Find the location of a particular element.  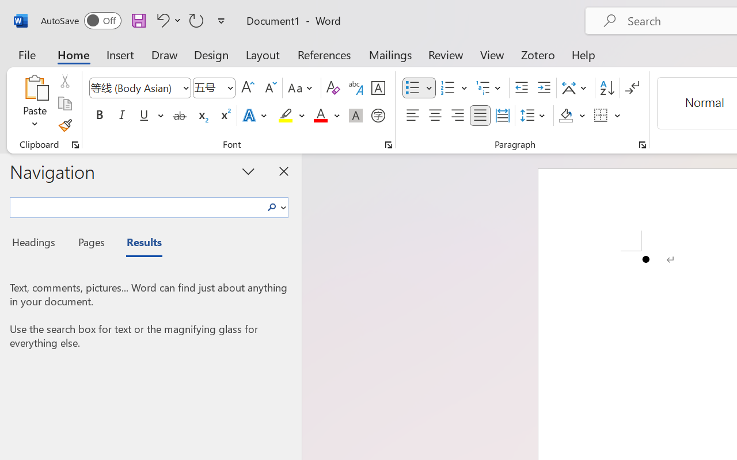

Undo Bullet Default is located at coordinates (161, 20).